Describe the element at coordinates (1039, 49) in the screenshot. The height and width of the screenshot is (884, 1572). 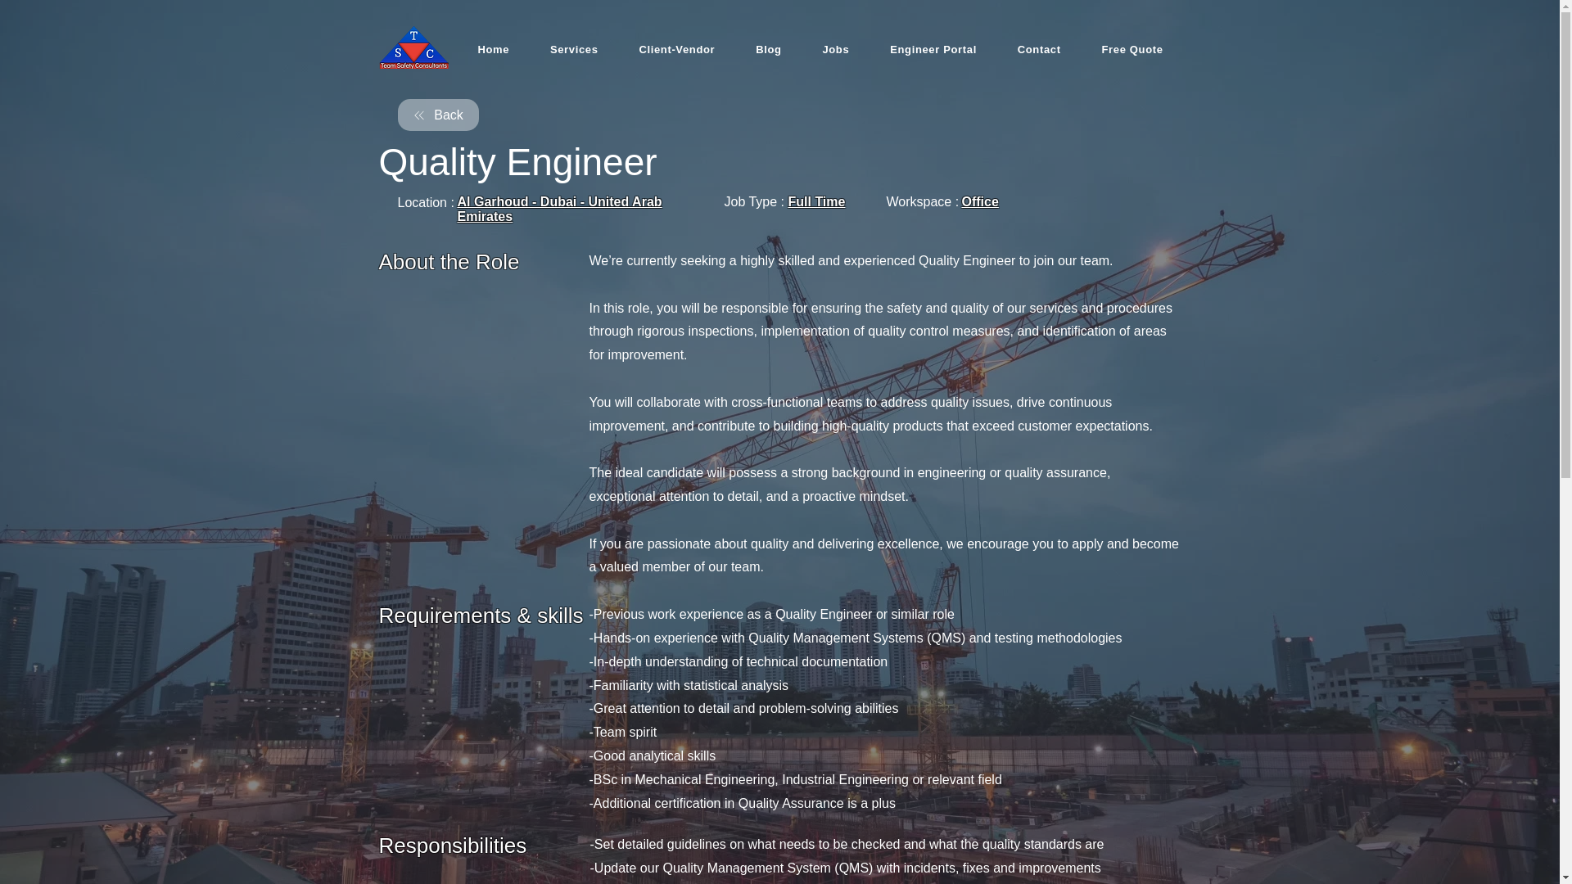
I see `Contact` at that location.